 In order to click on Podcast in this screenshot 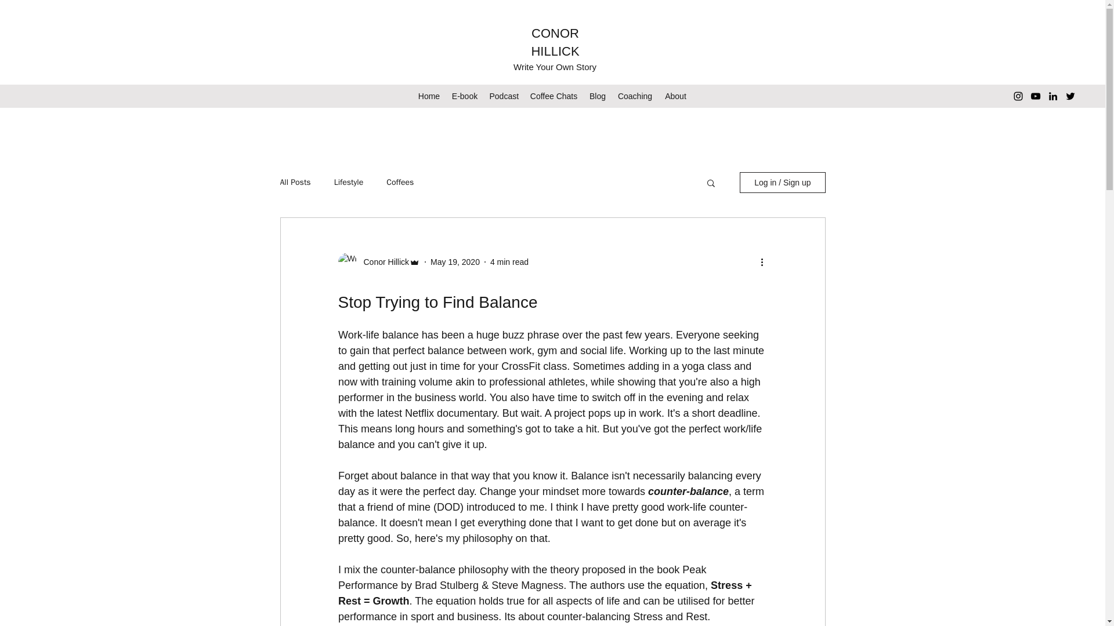, I will do `click(504, 96)`.